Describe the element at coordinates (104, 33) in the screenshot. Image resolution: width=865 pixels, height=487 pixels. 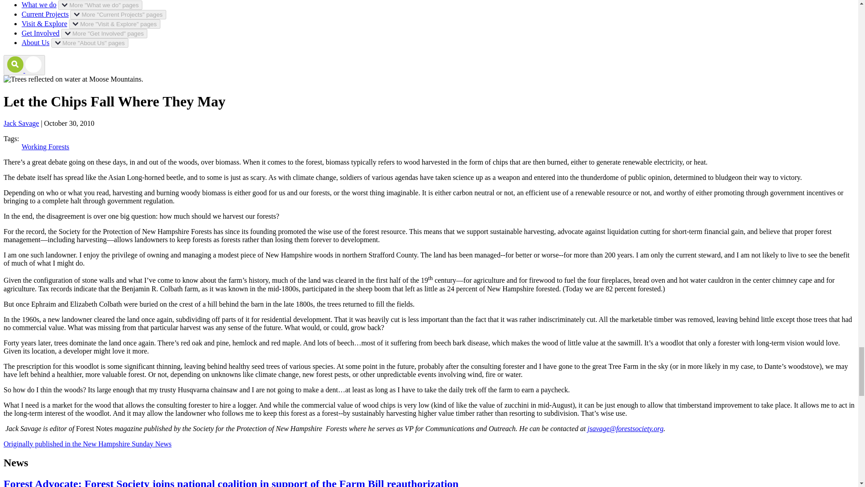
I see `More "Get Involved" pages` at that location.